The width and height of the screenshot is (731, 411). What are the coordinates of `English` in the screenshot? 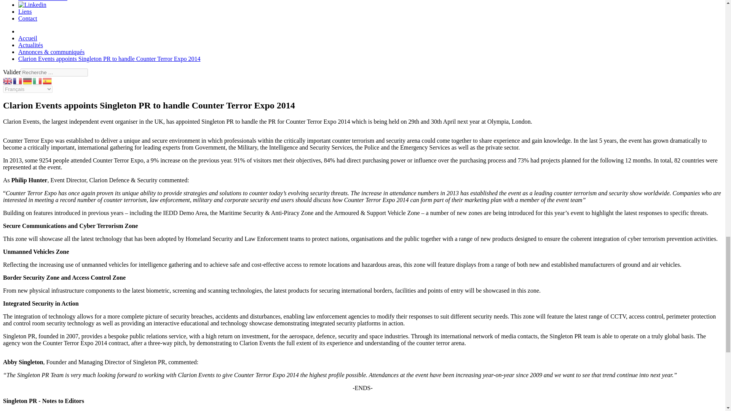 It's located at (8, 81).